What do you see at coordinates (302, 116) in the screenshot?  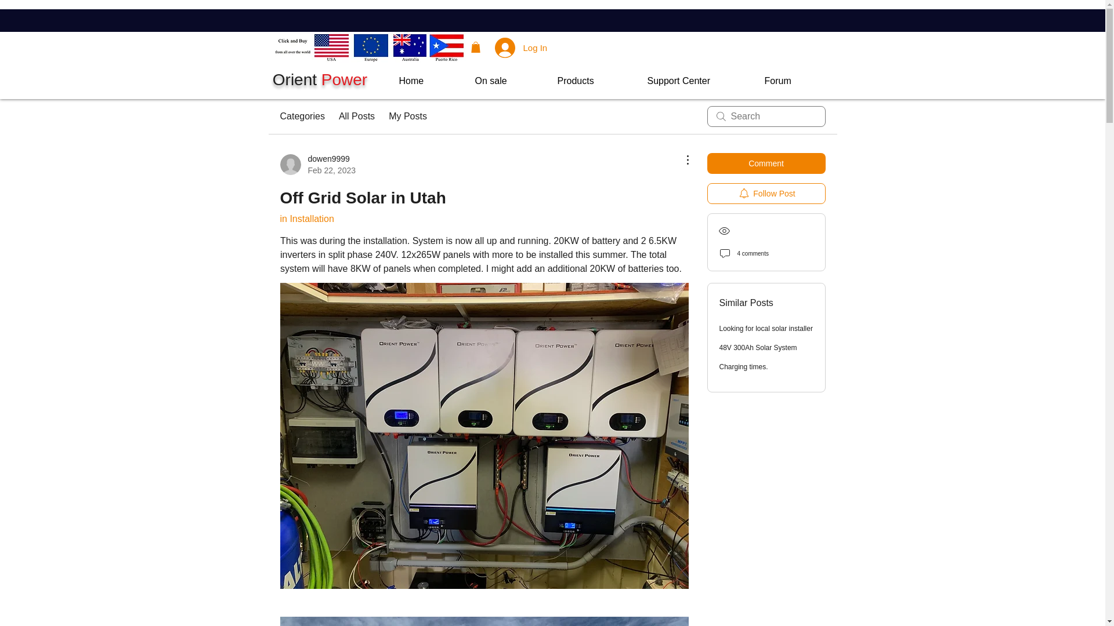 I see `Categories` at bounding box center [302, 116].